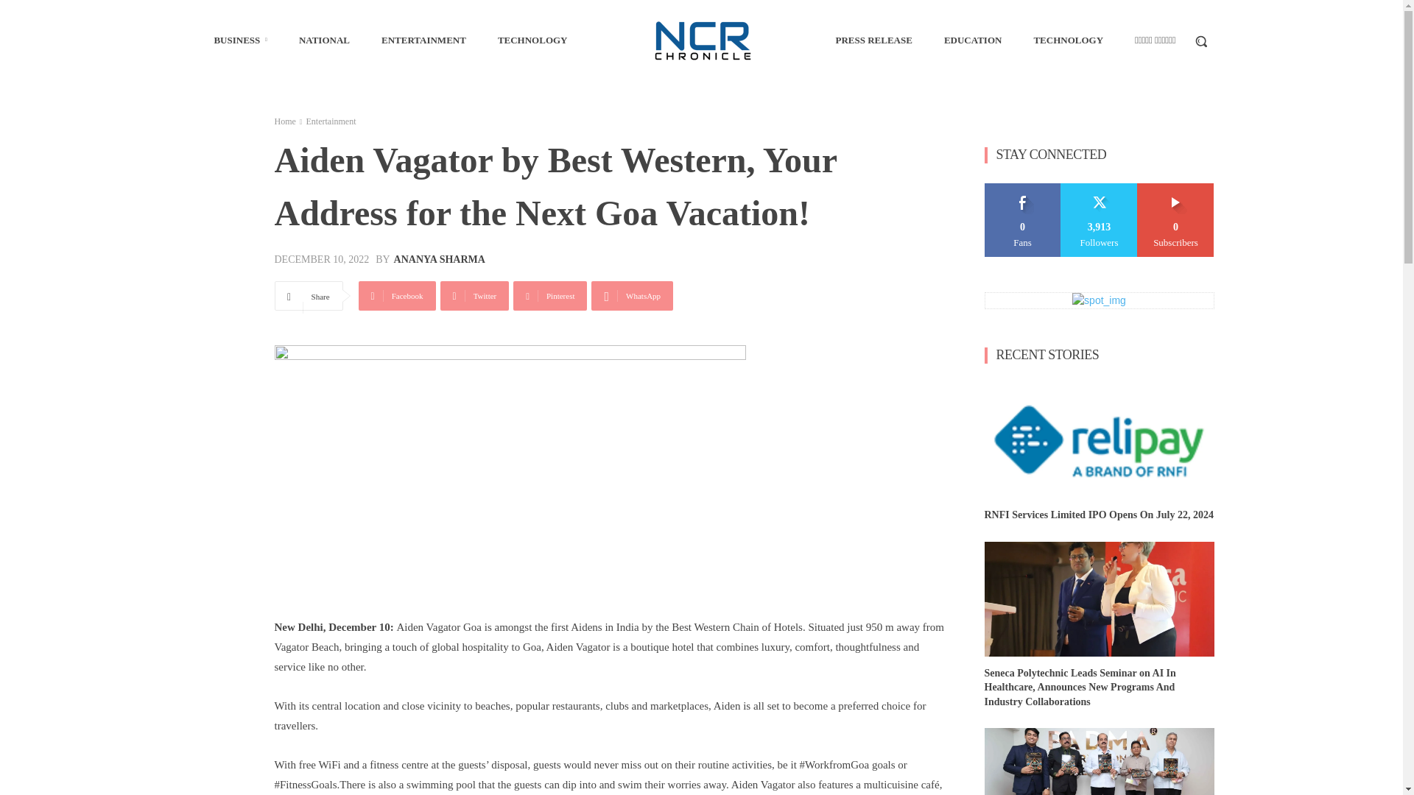 This screenshot has height=795, width=1414. Describe the element at coordinates (324, 40) in the screenshot. I see `NATIONAL` at that location.